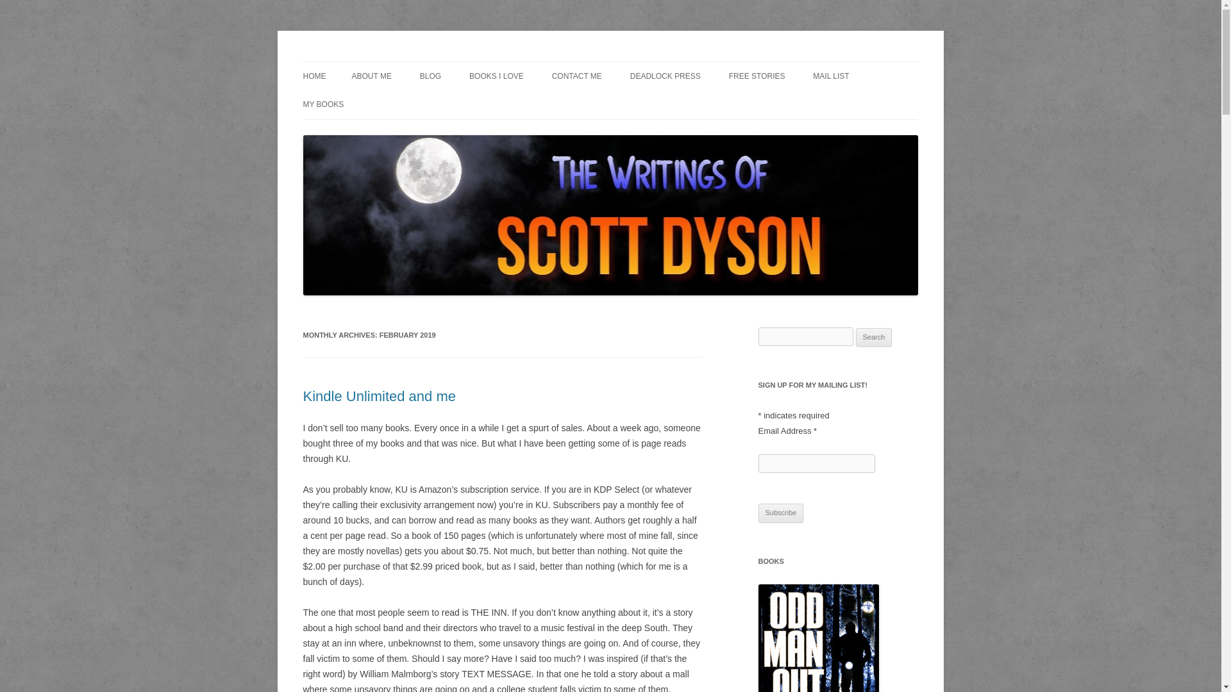 This screenshot has width=1231, height=692. I want to click on MY BOOKS, so click(323, 104).